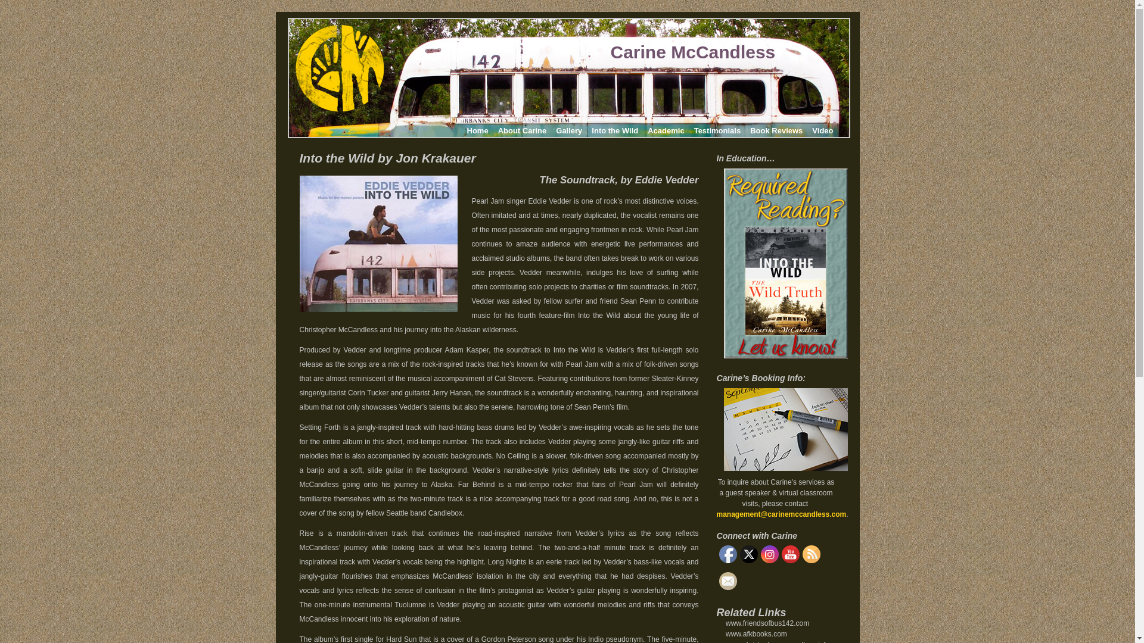  I want to click on RSS, so click(810, 554).